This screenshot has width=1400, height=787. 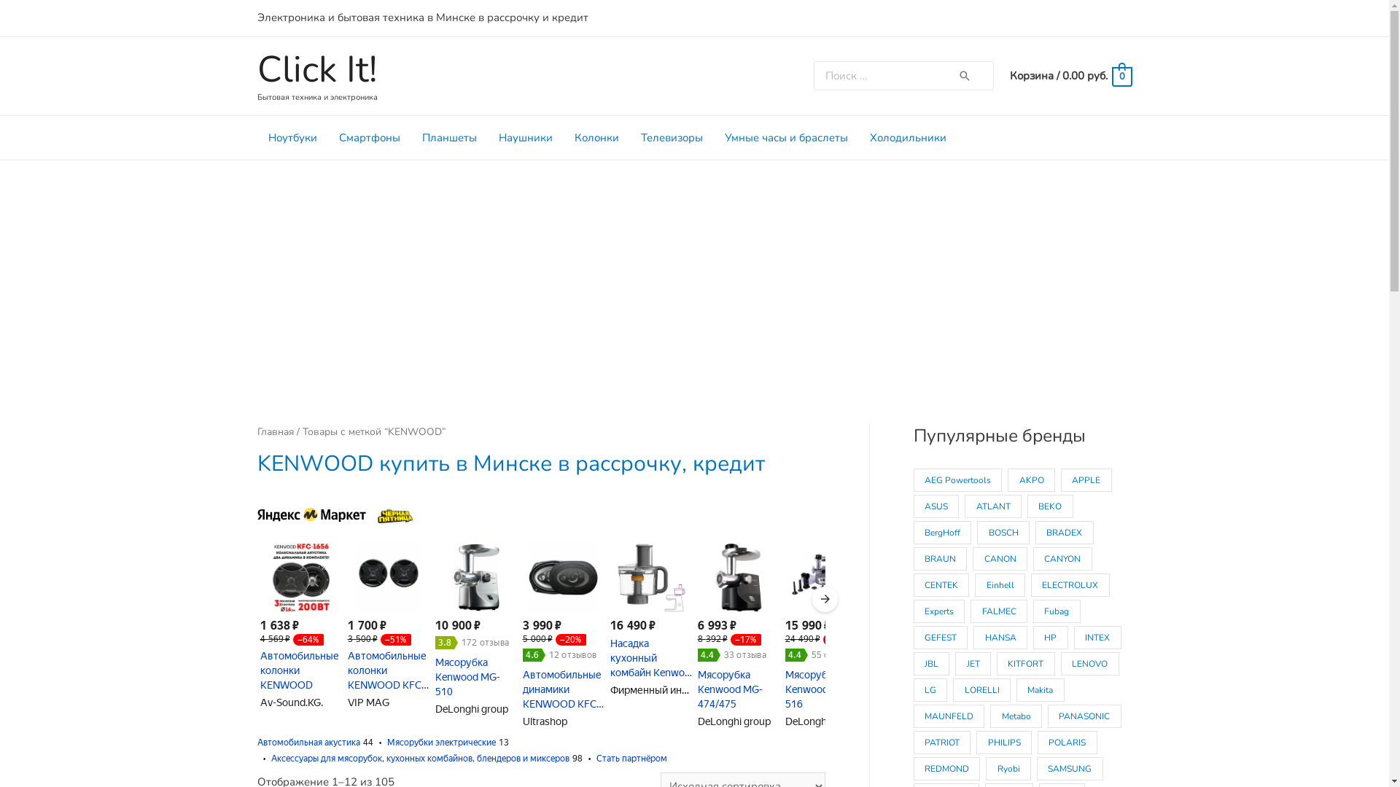 What do you see at coordinates (940, 559) in the screenshot?
I see `BRAUN` at bounding box center [940, 559].